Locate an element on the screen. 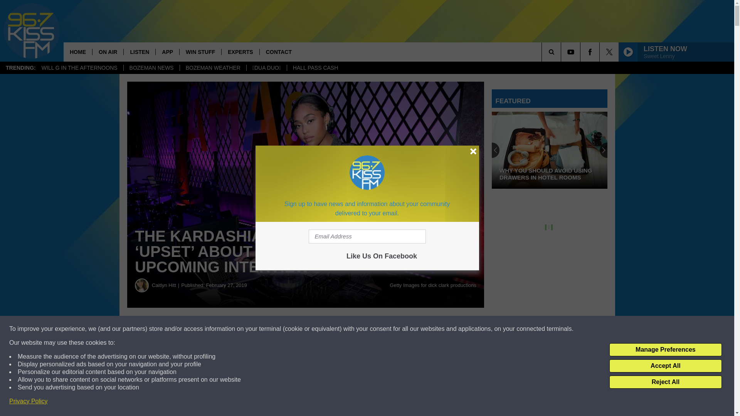  HOME is located at coordinates (78, 52).